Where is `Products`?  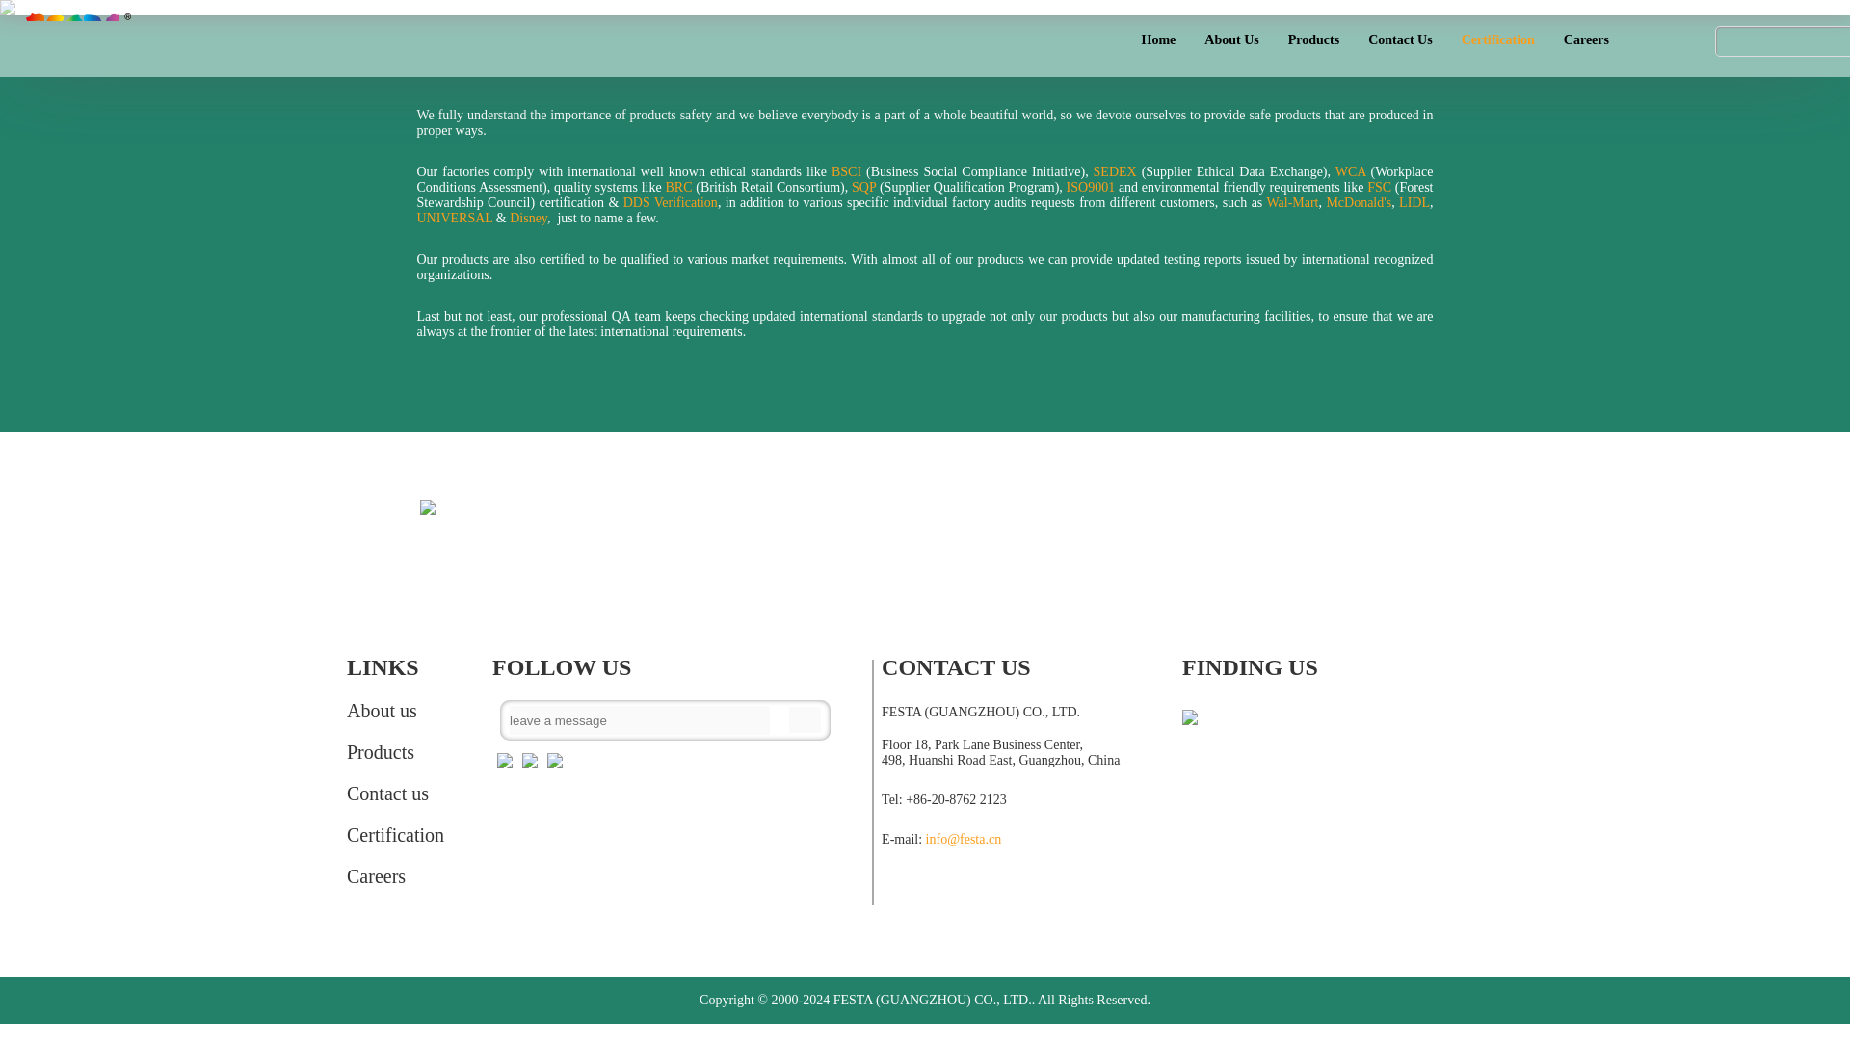
Products is located at coordinates (395, 752).